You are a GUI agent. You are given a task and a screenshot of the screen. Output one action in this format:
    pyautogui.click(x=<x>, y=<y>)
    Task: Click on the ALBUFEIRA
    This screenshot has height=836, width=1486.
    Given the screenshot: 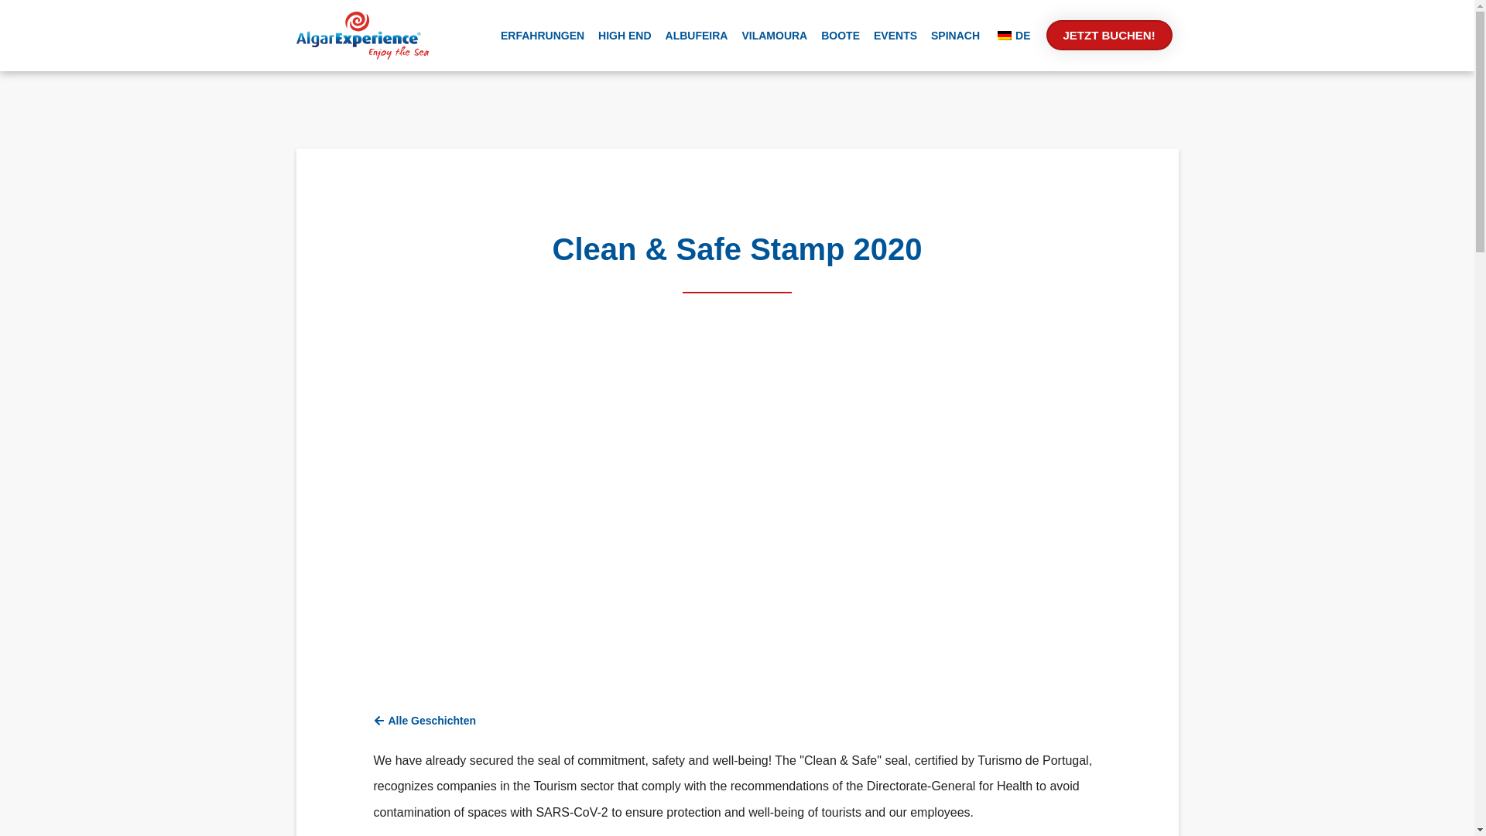 What is the action you would take?
    pyautogui.click(x=697, y=36)
    